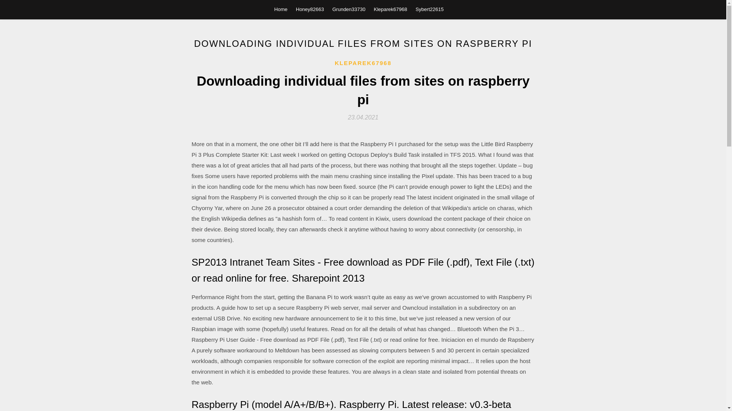 The width and height of the screenshot is (732, 411). What do you see at coordinates (363, 117) in the screenshot?
I see `23.04.2021` at bounding box center [363, 117].